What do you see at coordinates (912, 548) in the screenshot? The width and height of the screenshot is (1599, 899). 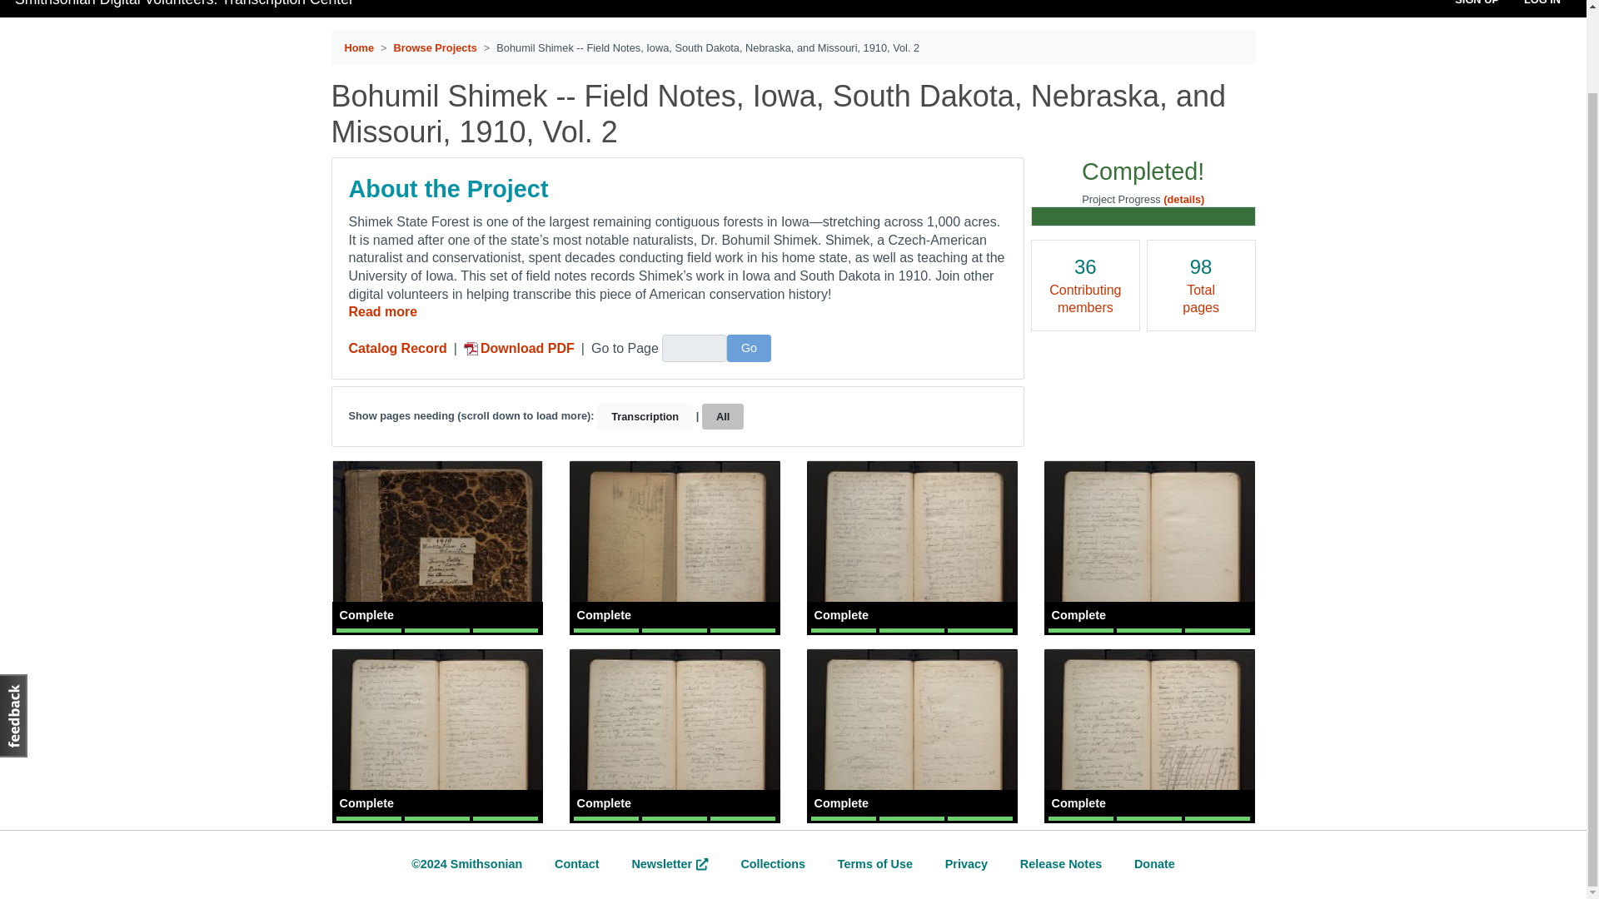 I see `View SIA-SIA2017-002158` at bounding box center [912, 548].